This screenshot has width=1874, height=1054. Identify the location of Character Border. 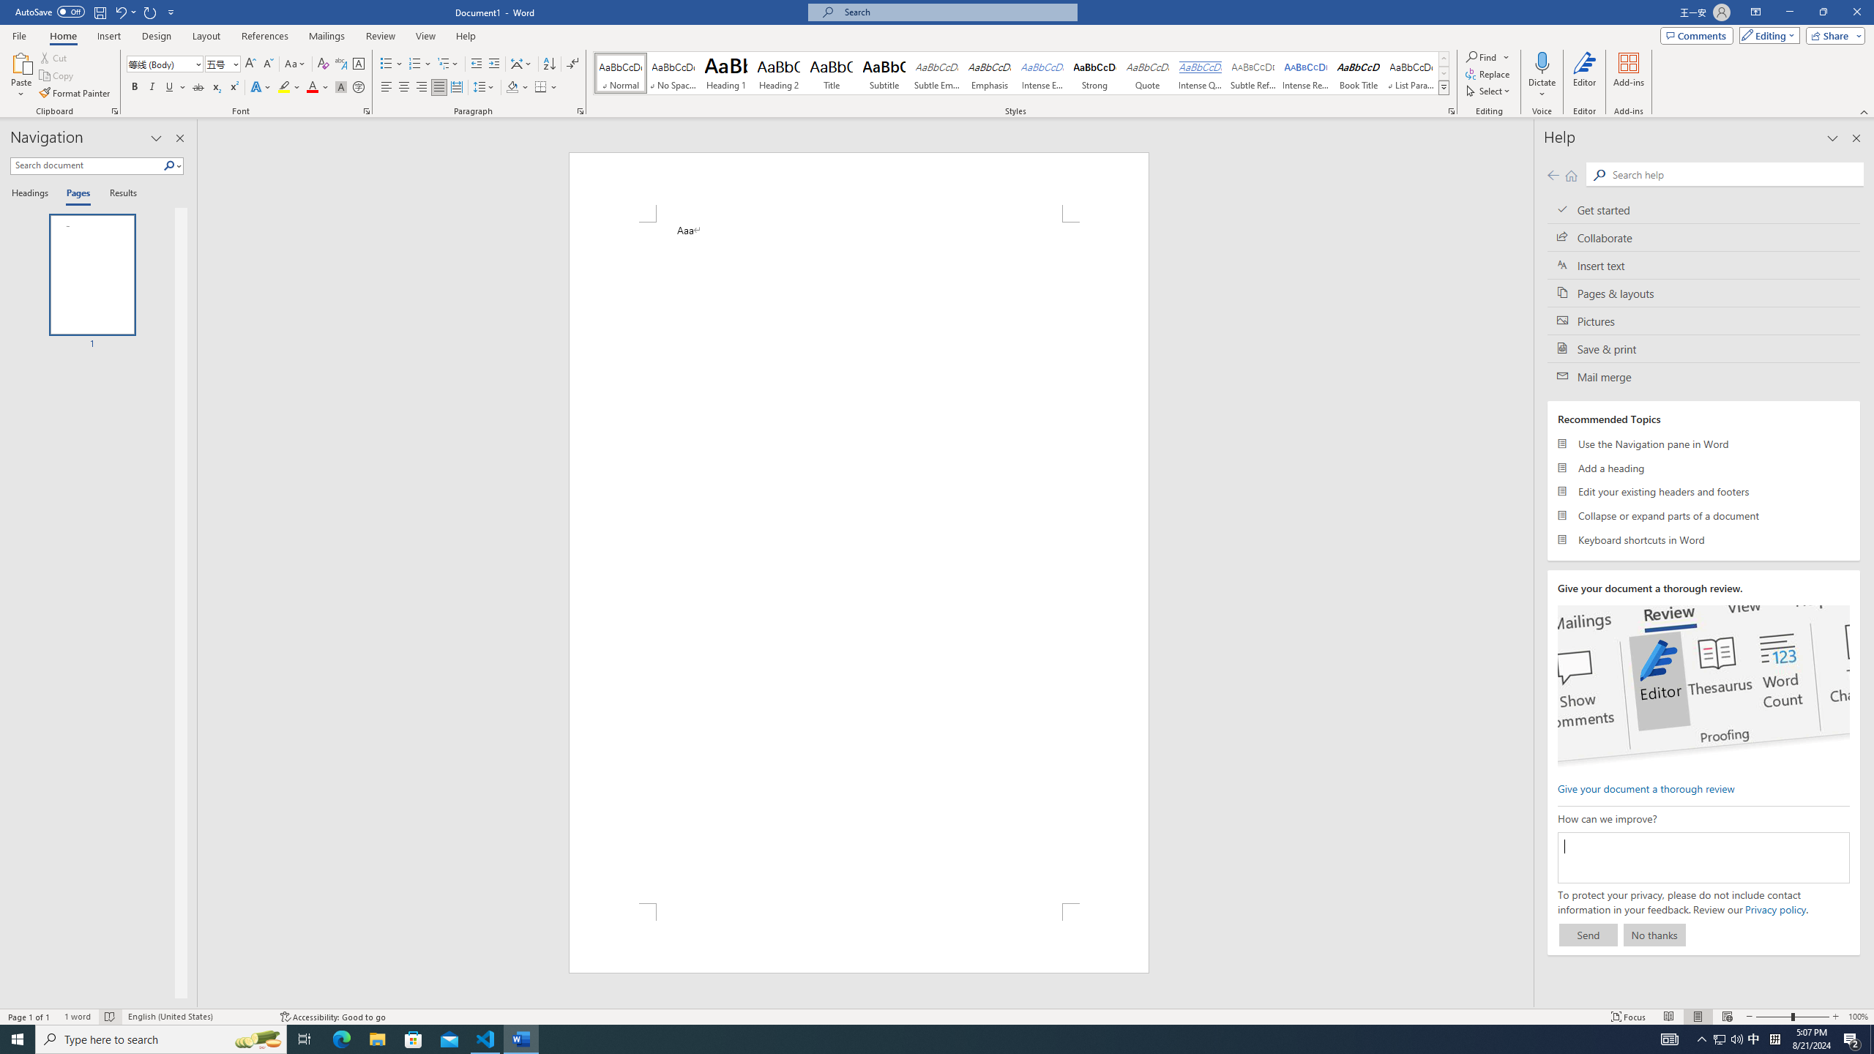
(359, 64).